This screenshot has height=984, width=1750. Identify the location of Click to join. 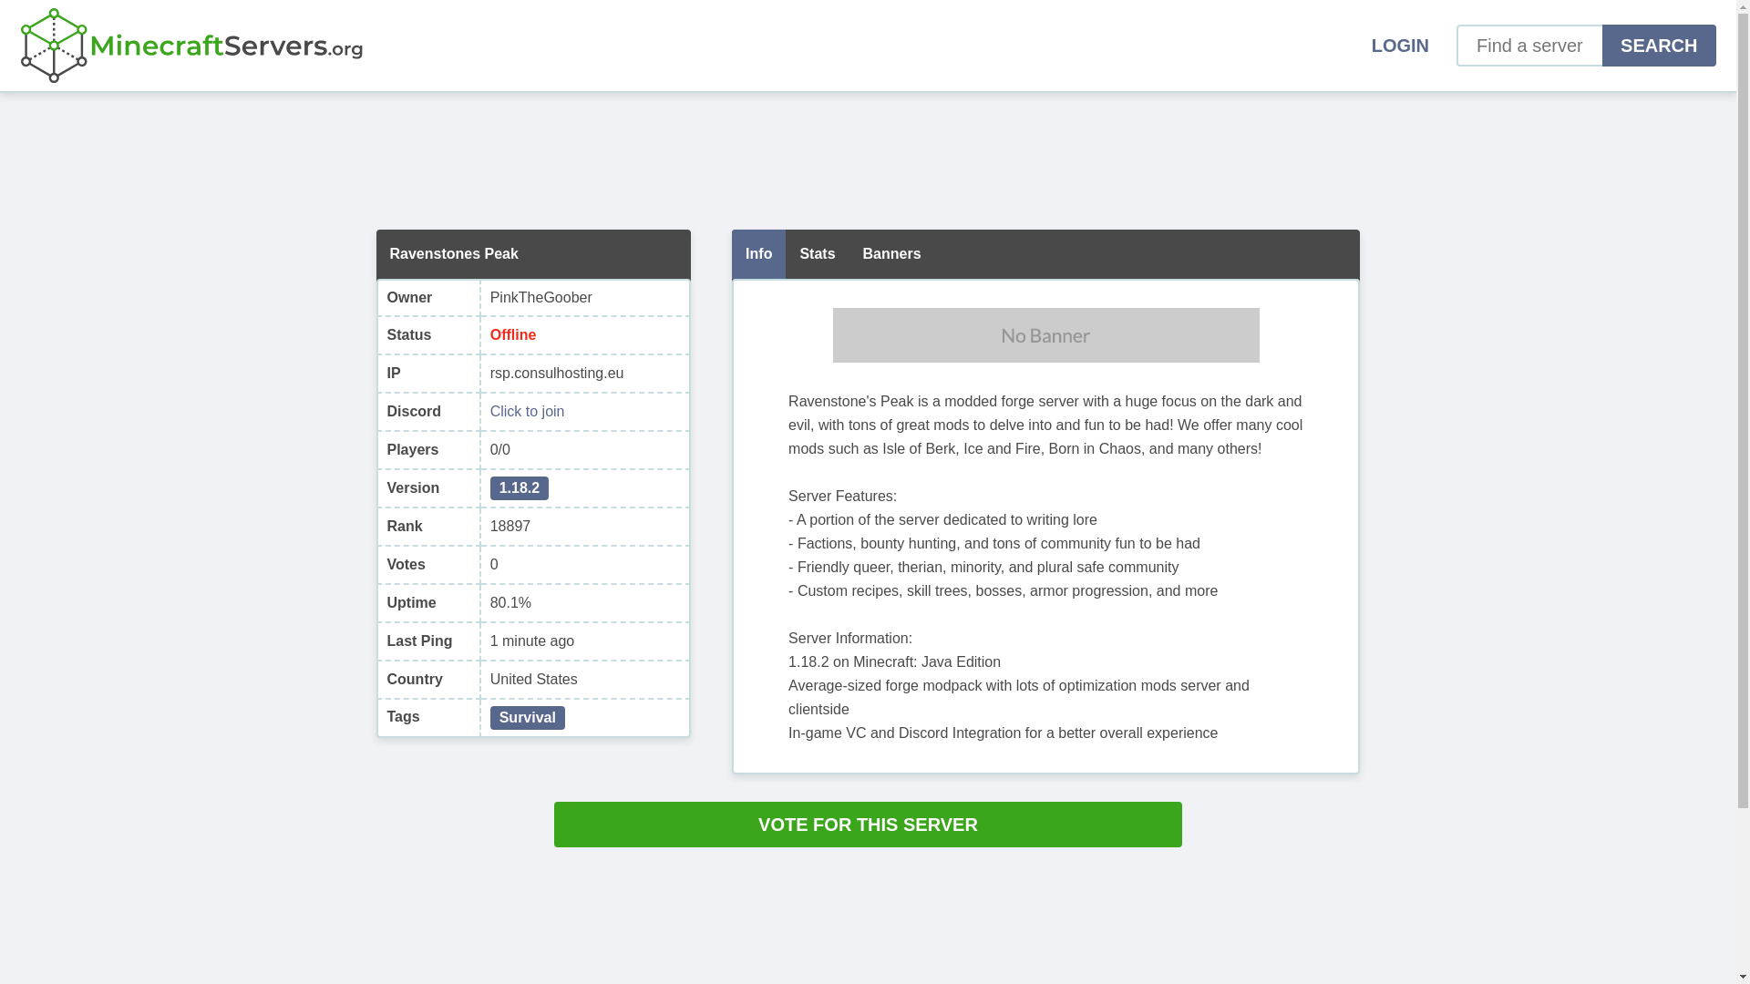
(527, 412).